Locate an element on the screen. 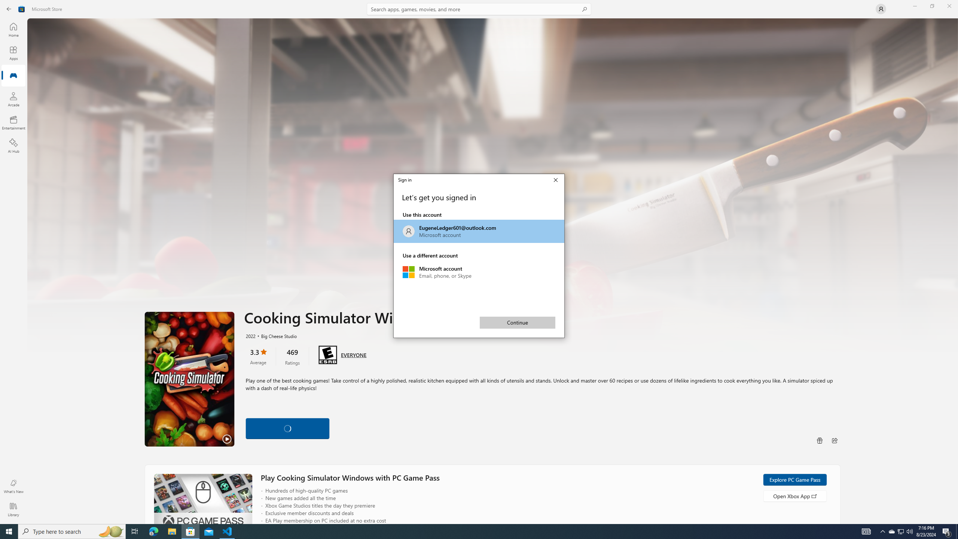 This screenshot has width=958, height=539. 2022 is located at coordinates (892, 532).